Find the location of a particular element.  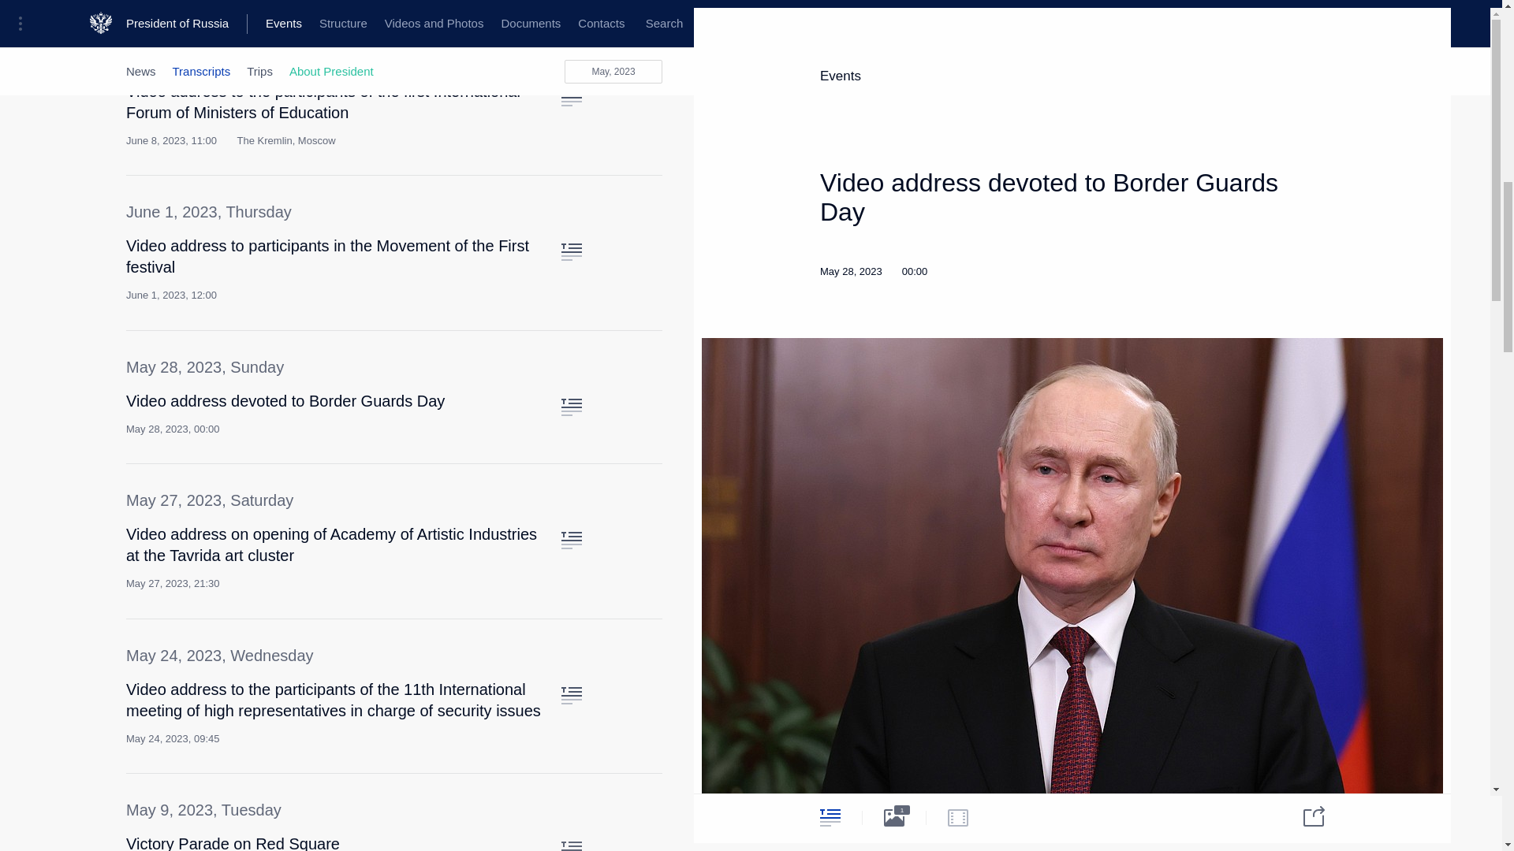

Text of the article is located at coordinates (571, 846).